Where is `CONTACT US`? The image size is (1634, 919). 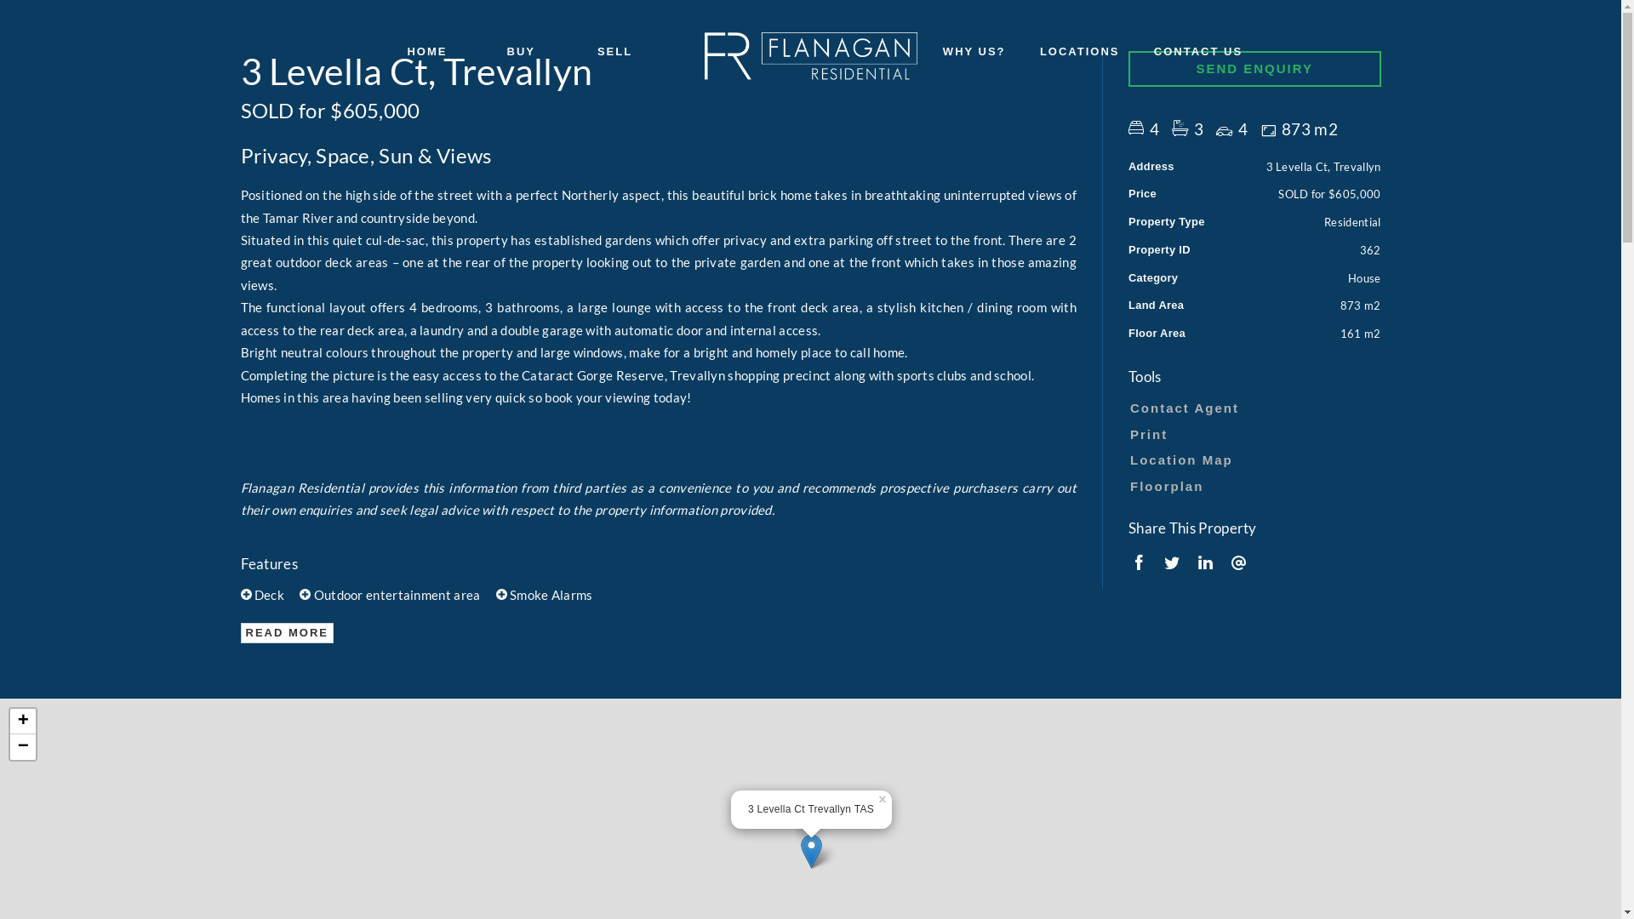
CONTACT US is located at coordinates (1198, 53).